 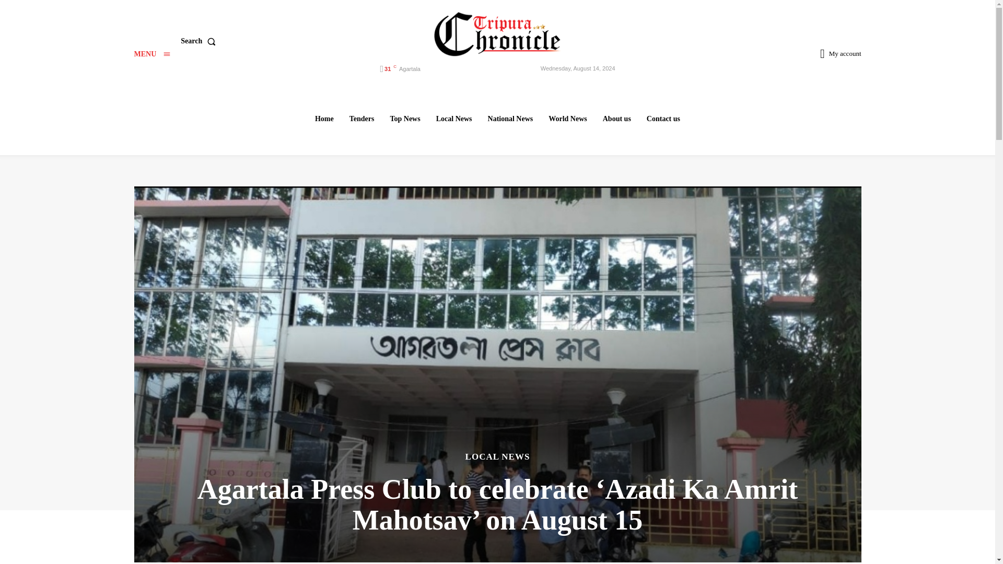 What do you see at coordinates (454, 119) in the screenshot?
I see `Local News` at bounding box center [454, 119].